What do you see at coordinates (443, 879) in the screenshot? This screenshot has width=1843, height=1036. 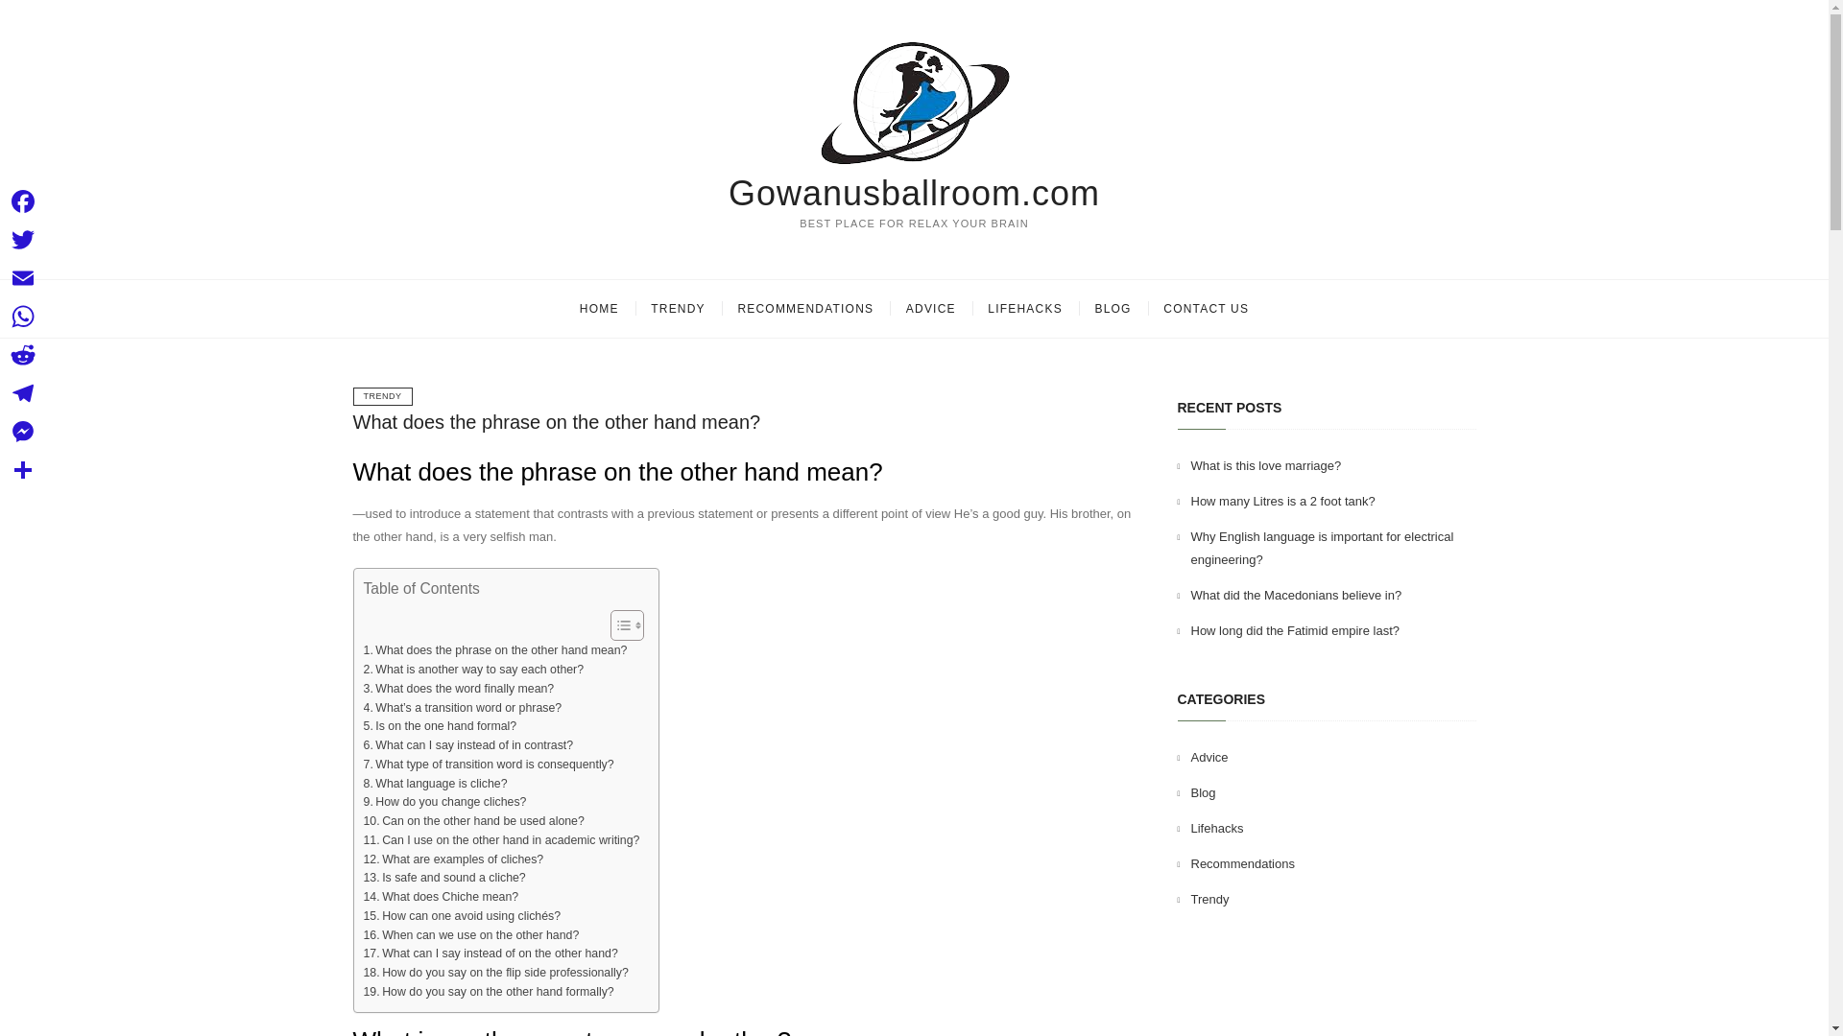 I see `Is safe and sound a cliche?` at bounding box center [443, 879].